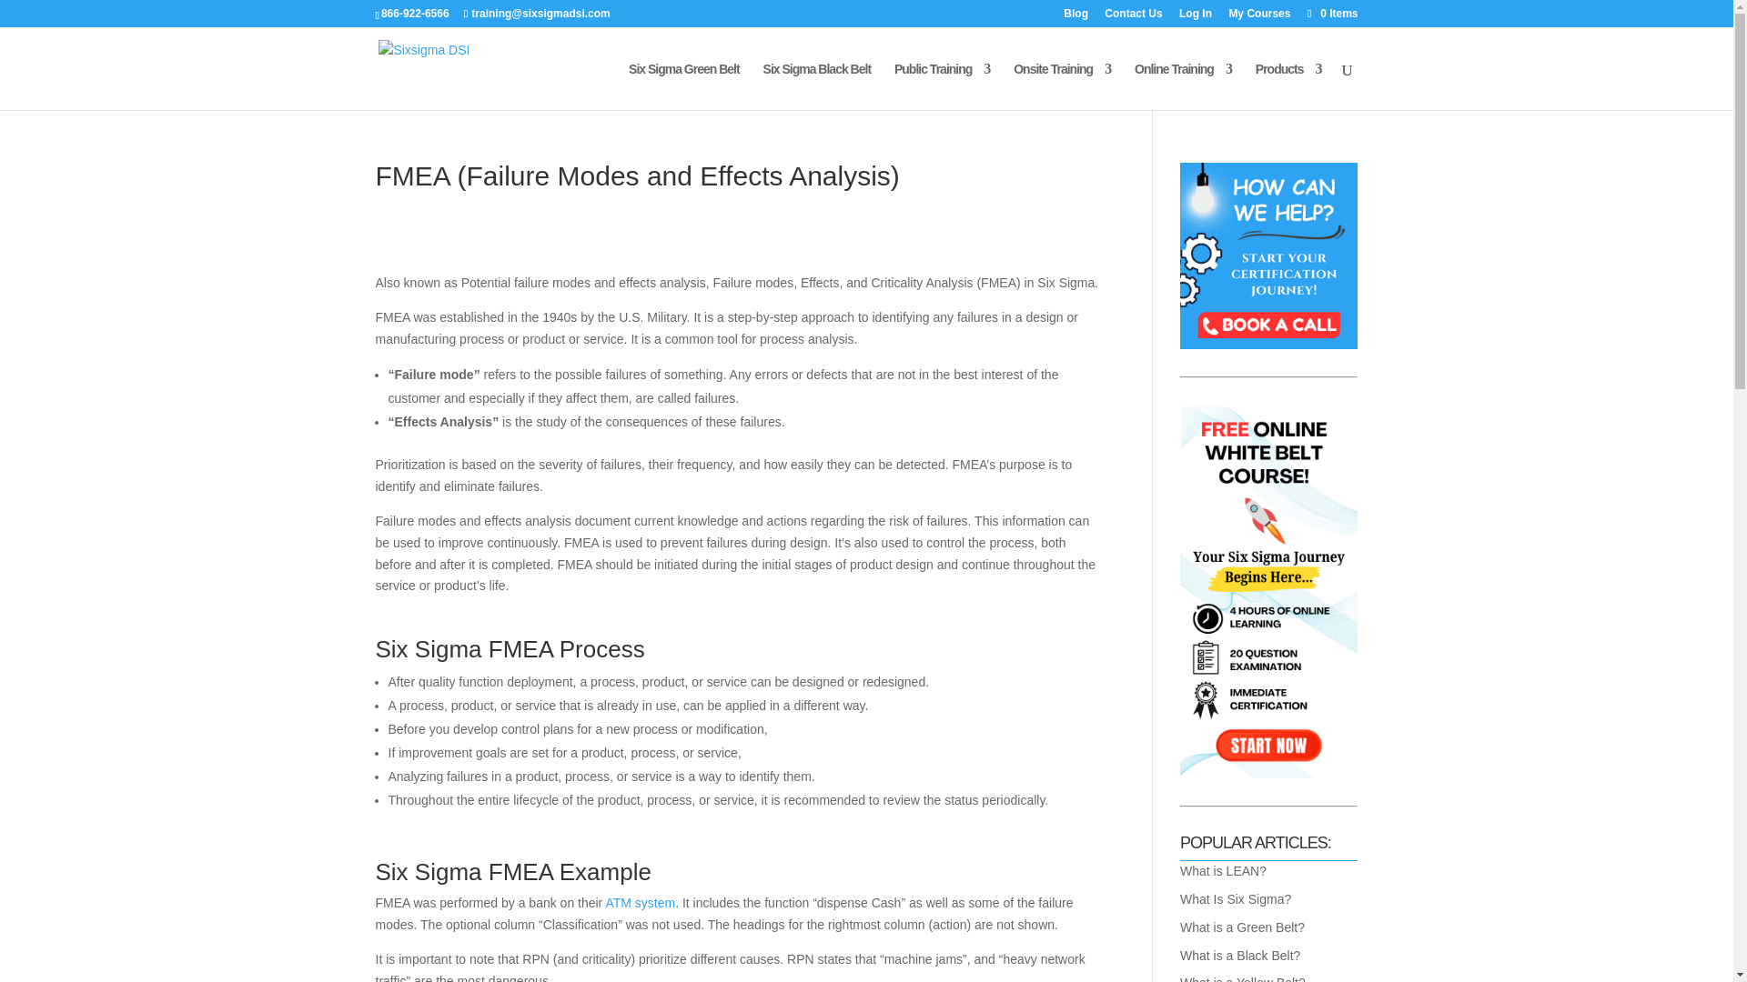 Image resolution: width=1747 pixels, height=982 pixels. I want to click on What is LEAN? Why Get a LEAN Certification?, so click(1223, 871).